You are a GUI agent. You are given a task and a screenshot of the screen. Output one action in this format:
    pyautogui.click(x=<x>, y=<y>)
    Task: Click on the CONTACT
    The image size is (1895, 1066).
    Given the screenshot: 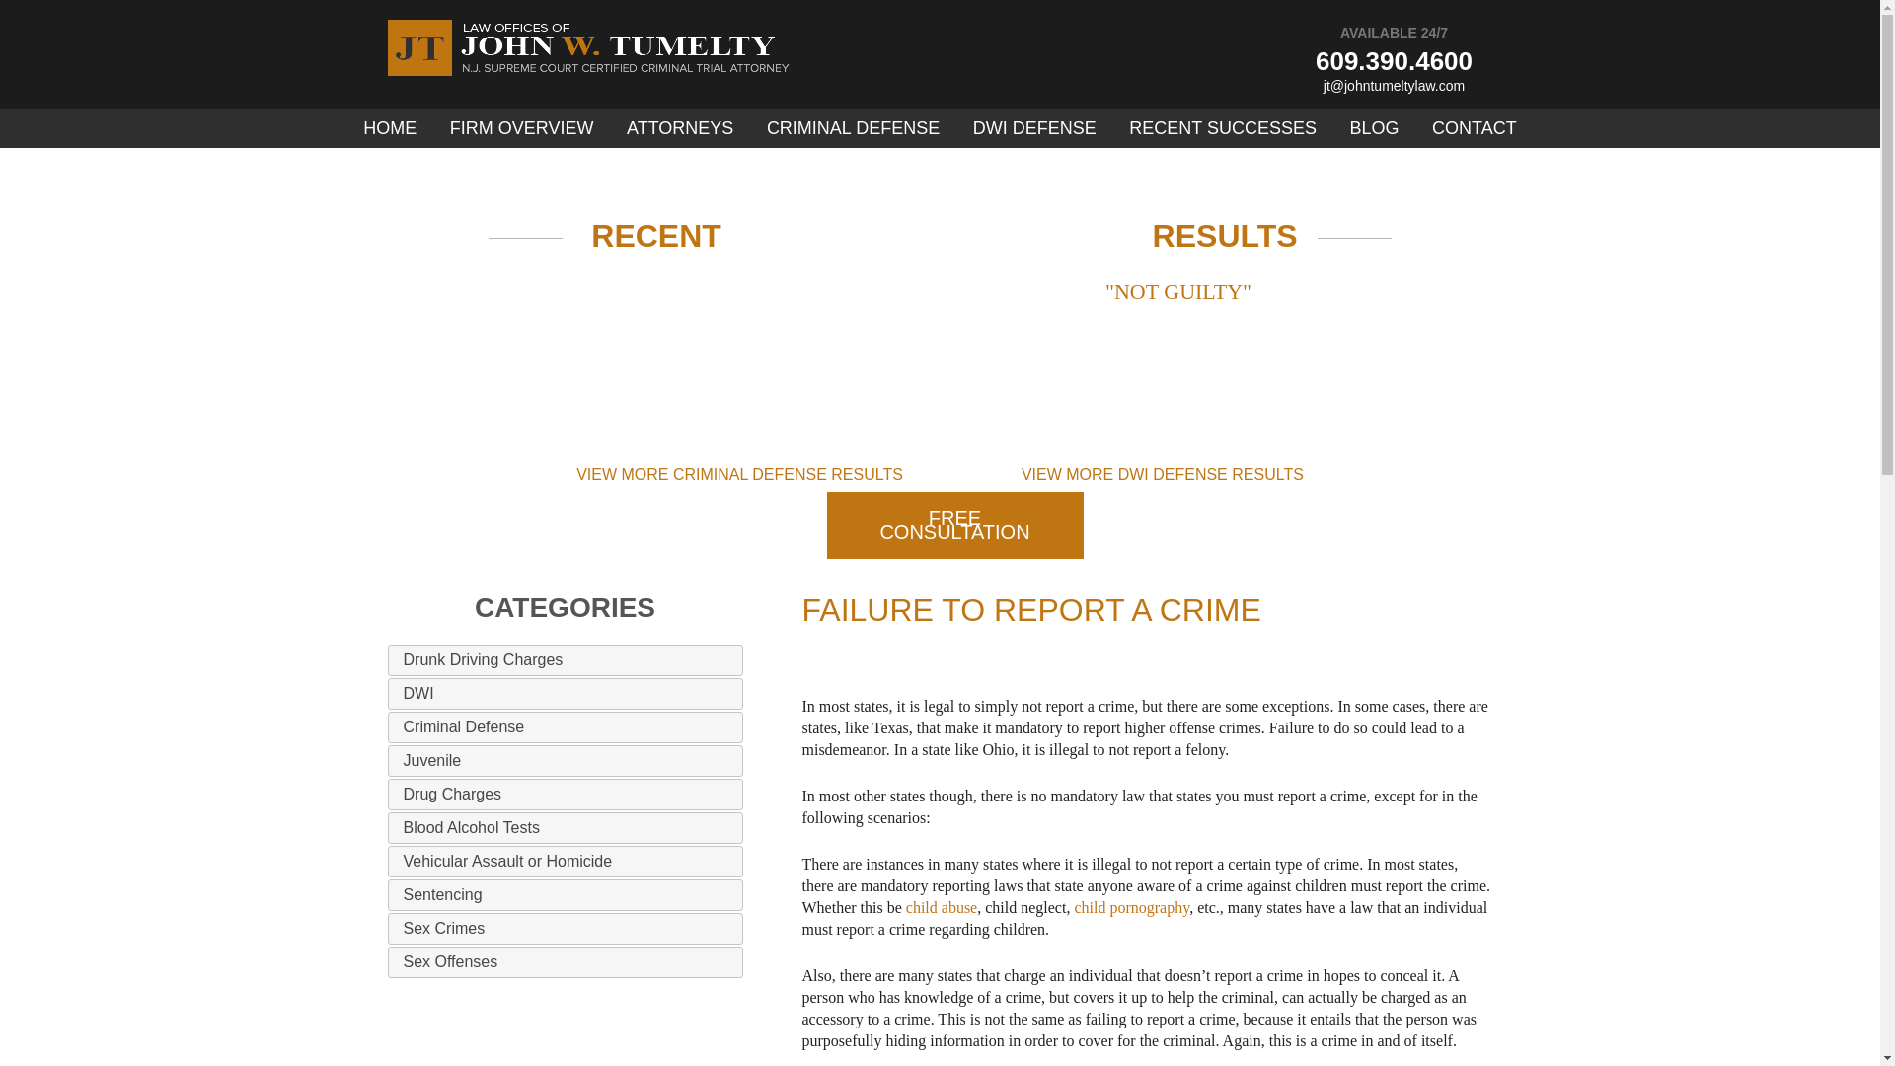 What is the action you would take?
    pyautogui.click(x=1474, y=128)
    